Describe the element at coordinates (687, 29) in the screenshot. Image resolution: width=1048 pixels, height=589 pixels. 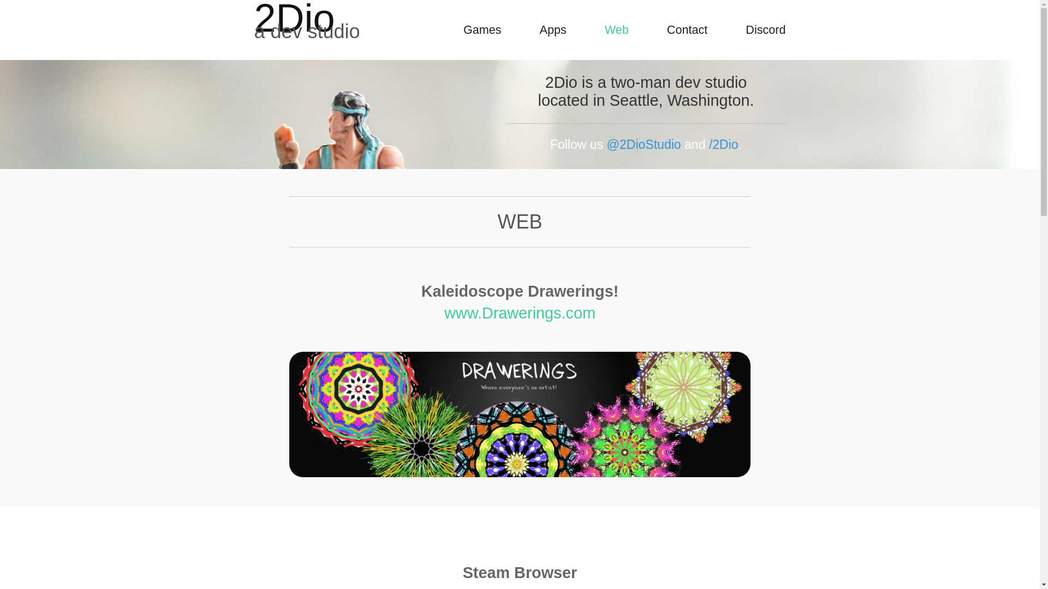
I see `Contact` at that location.